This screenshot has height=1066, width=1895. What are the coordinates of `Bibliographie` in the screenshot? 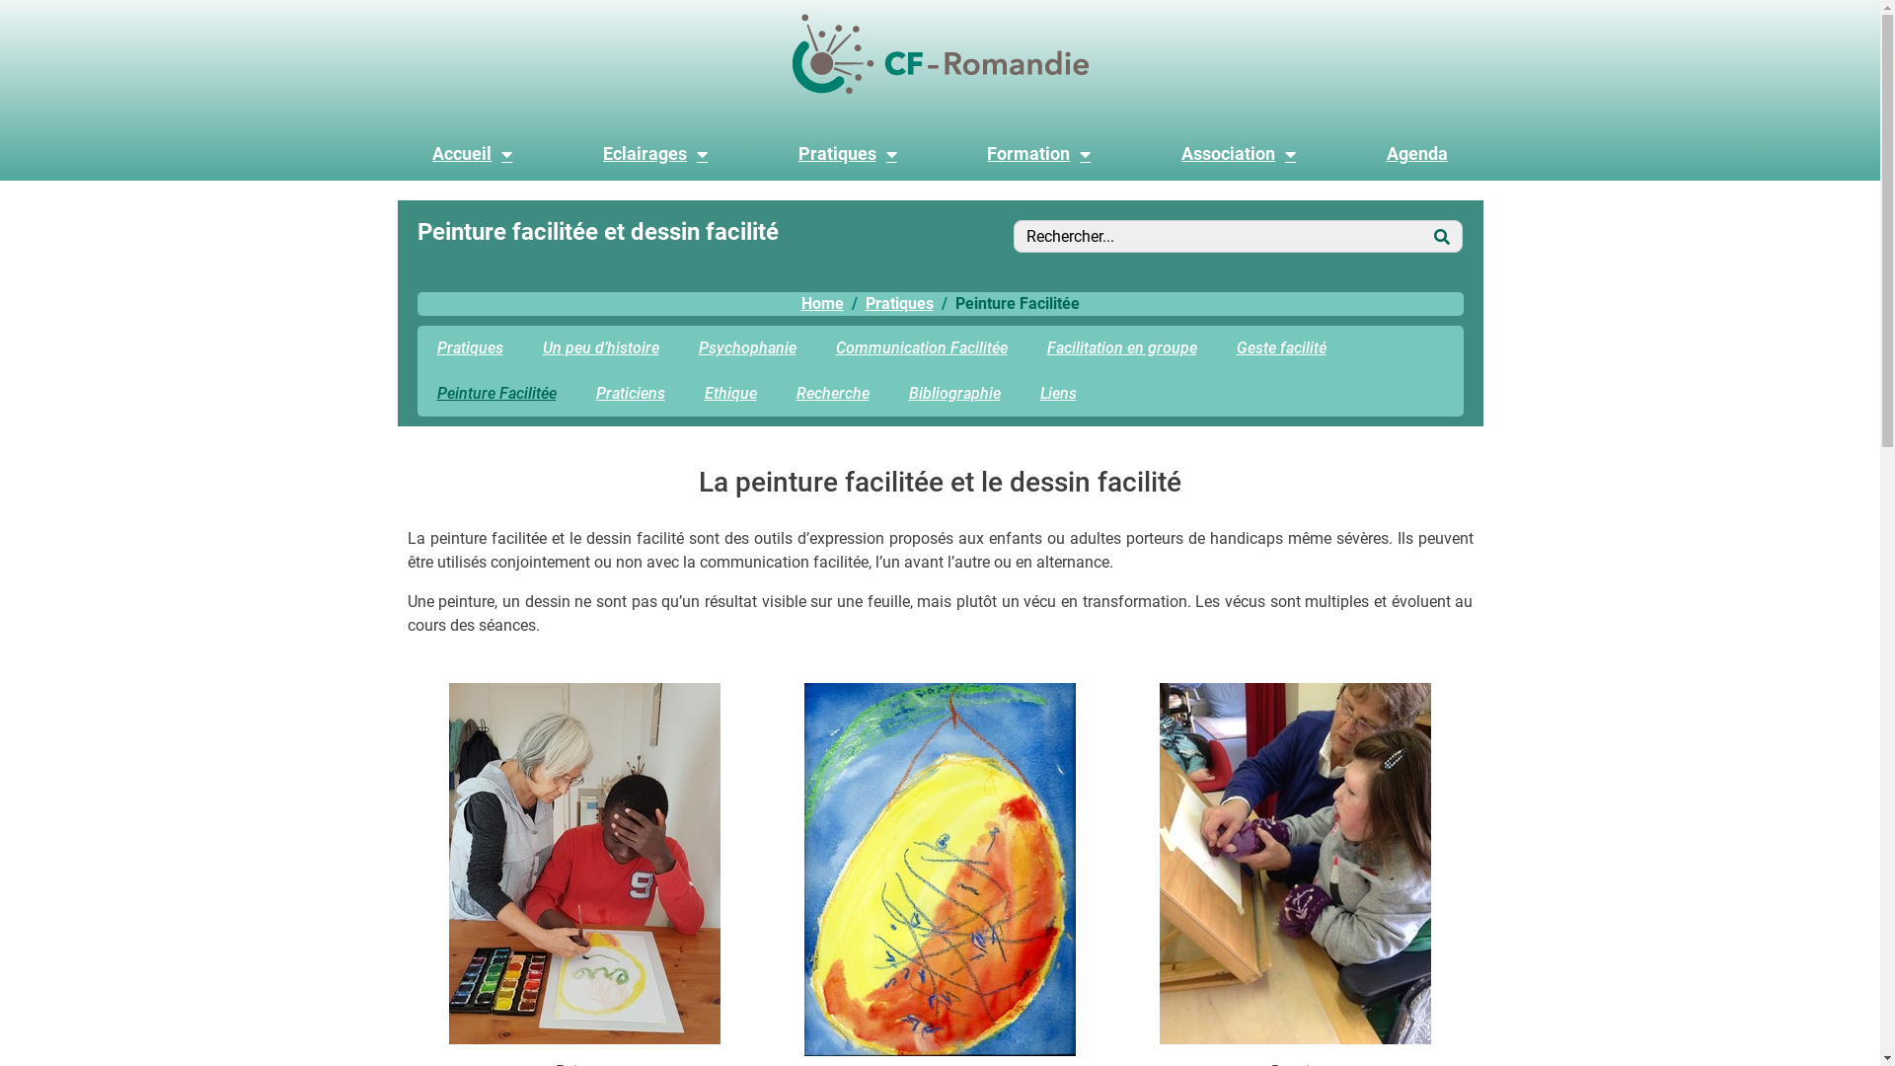 It's located at (953, 394).